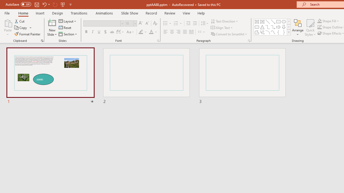  Describe the element at coordinates (242, 76) in the screenshot. I see `Slide` at that location.